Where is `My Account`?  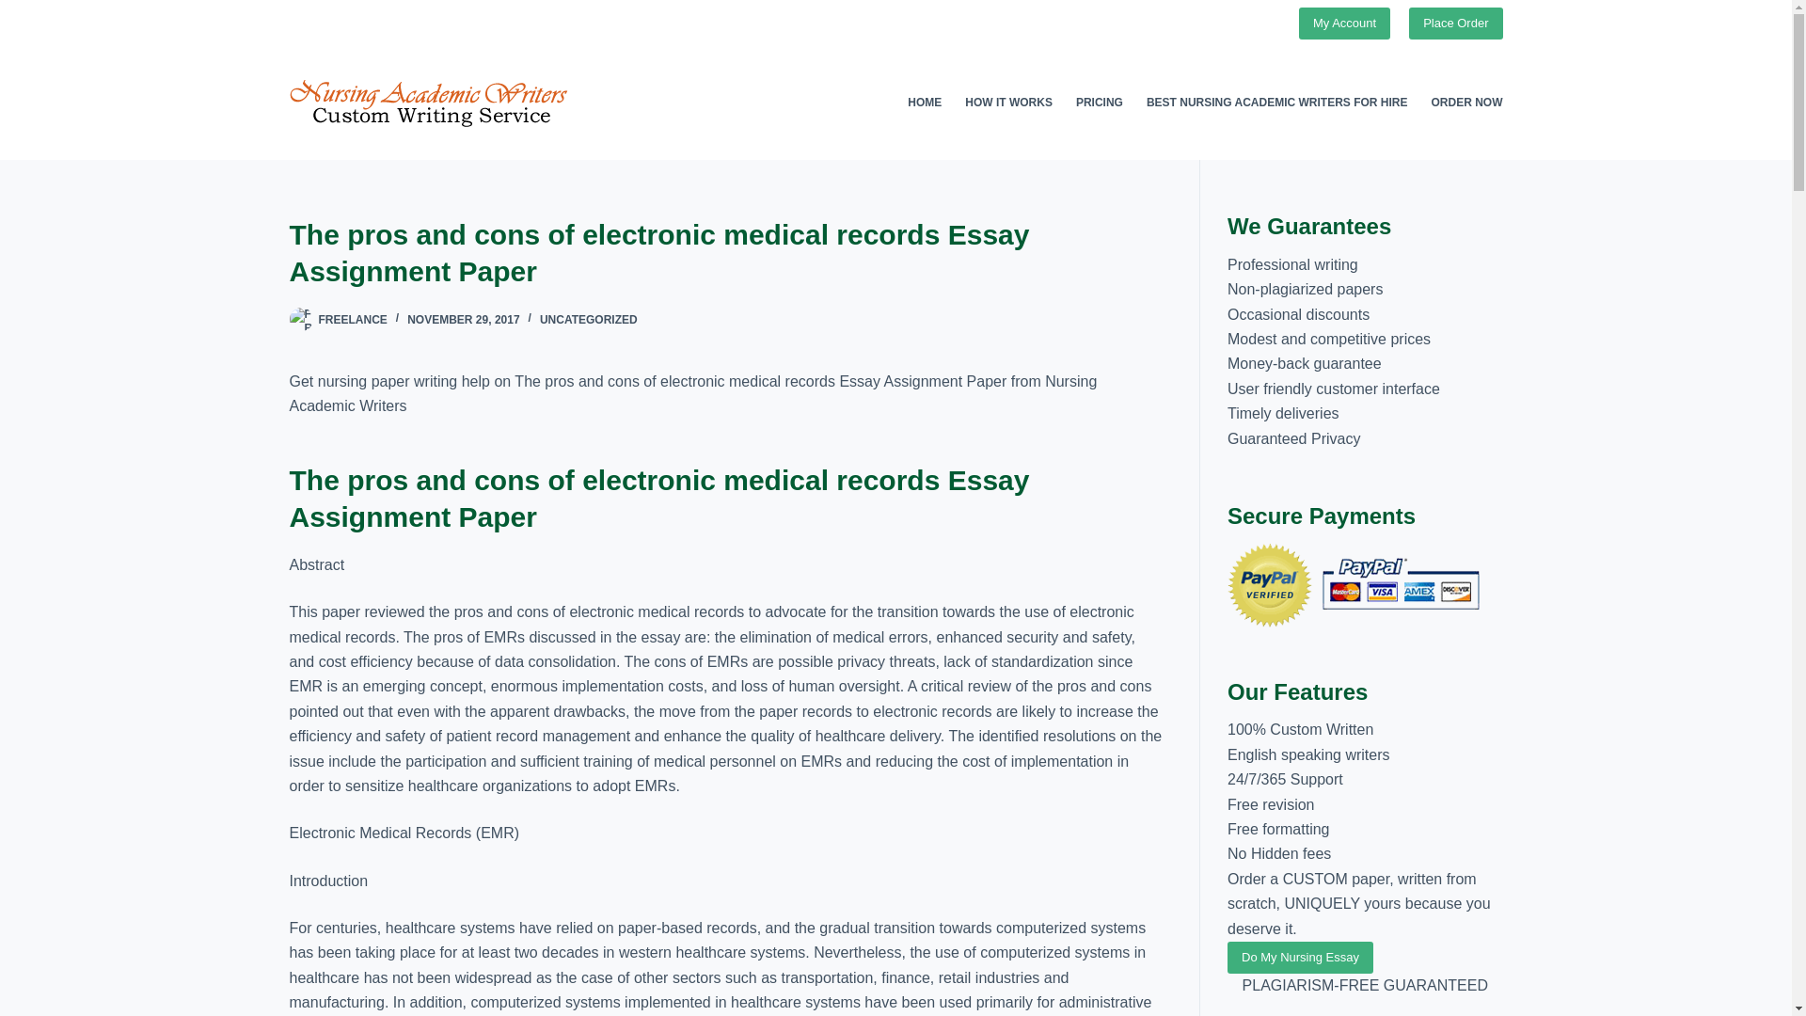
My Account is located at coordinates (1344, 23).